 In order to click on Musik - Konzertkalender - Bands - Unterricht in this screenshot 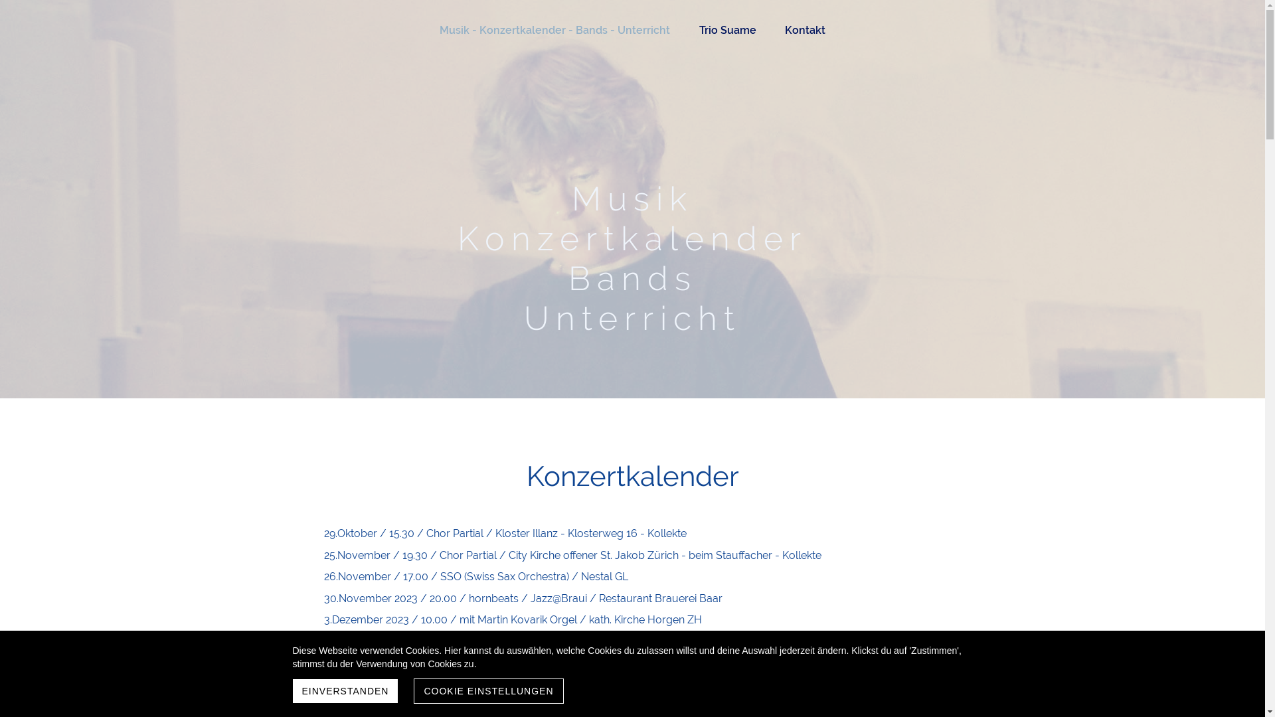, I will do `click(555, 31)`.